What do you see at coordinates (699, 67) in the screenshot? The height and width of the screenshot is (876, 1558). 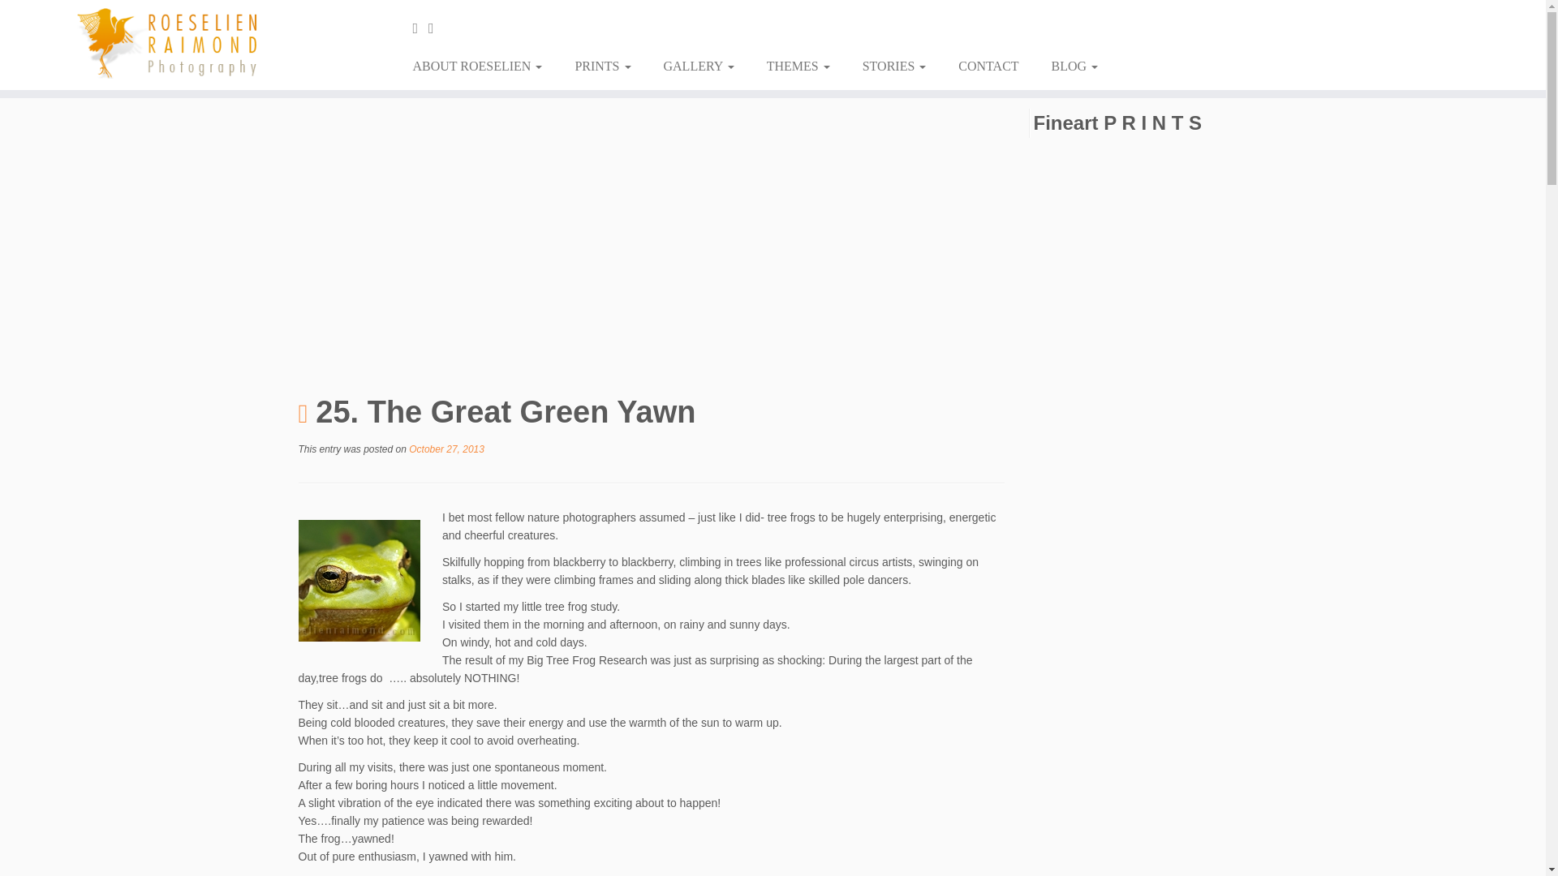 I see `Gallery Roeselien Raimond Fine Art Photos` at bounding box center [699, 67].